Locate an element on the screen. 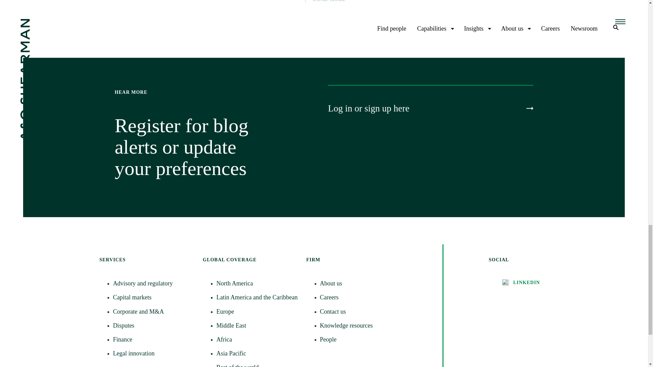  Latin America and the Caribbean is located at coordinates (257, 297).